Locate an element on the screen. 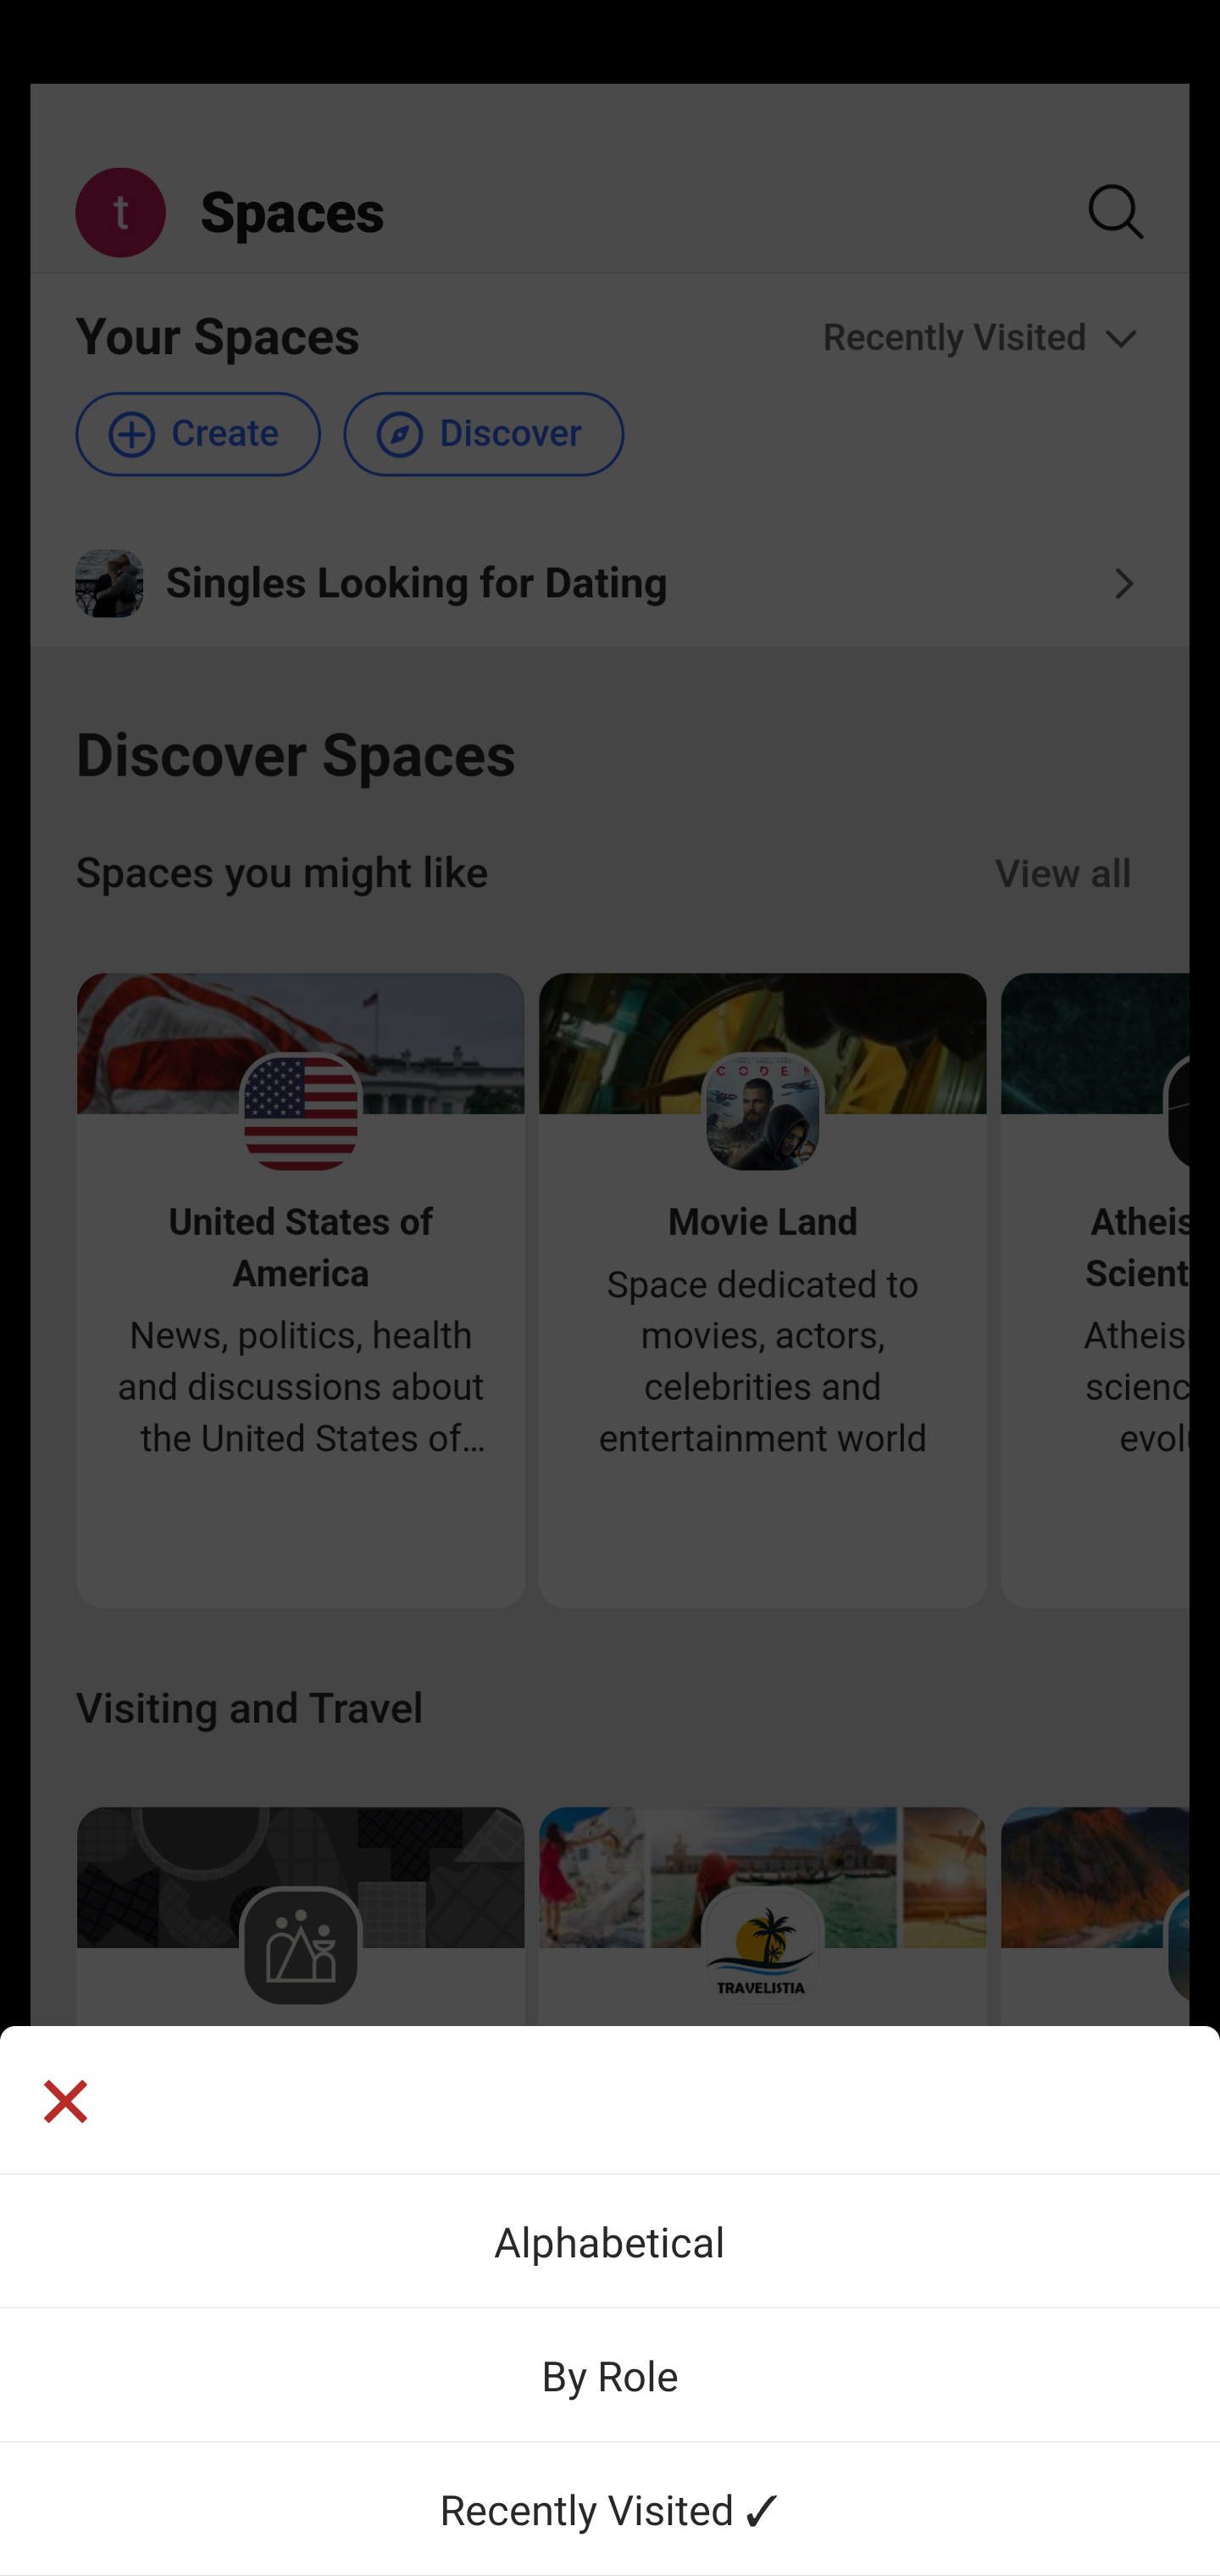 The image size is (1220, 2576). Alphabetical is located at coordinates (610, 2240).